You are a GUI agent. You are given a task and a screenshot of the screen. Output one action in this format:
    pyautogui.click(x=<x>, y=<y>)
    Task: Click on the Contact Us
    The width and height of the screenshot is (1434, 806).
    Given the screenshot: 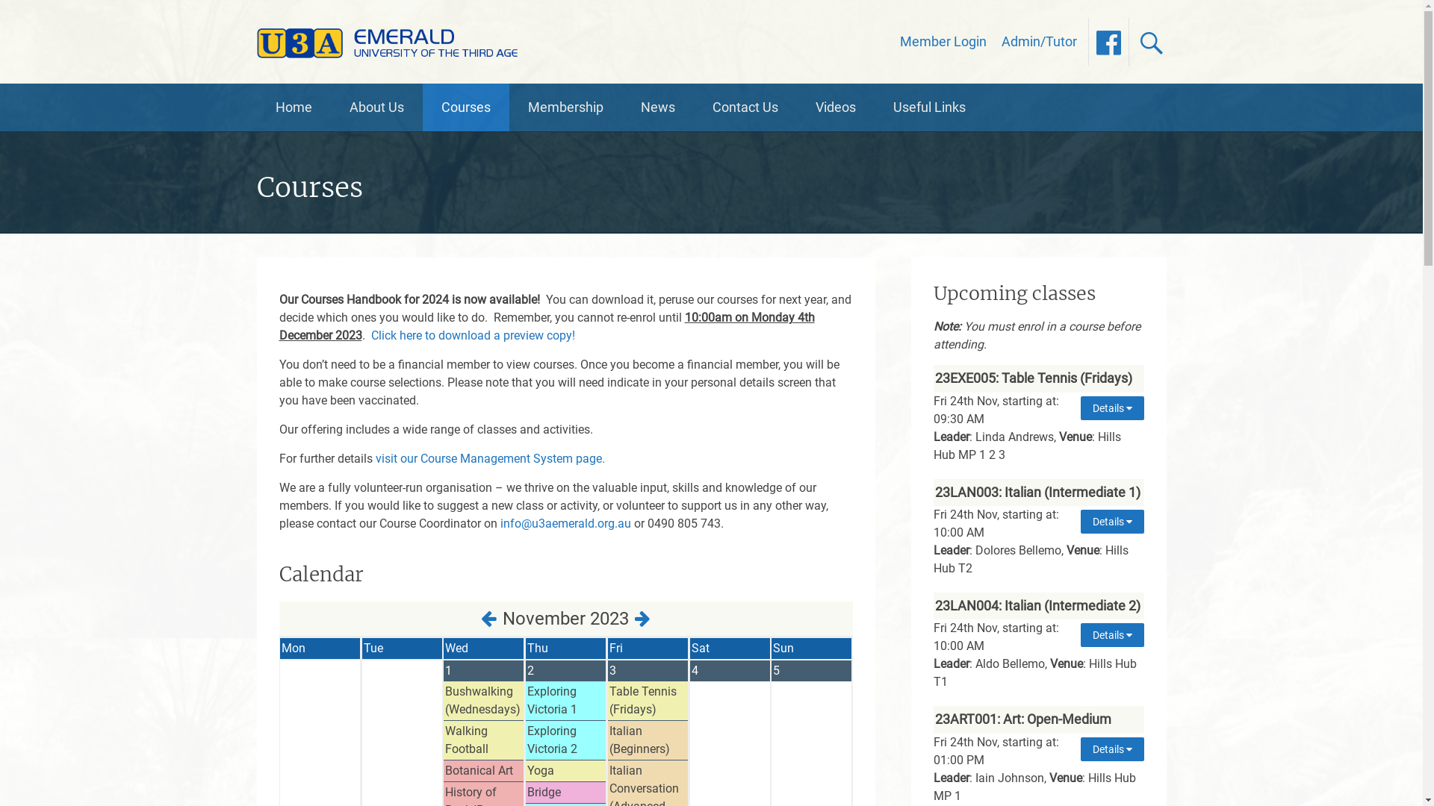 What is the action you would take?
    pyautogui.click(x=745, y=107)
    